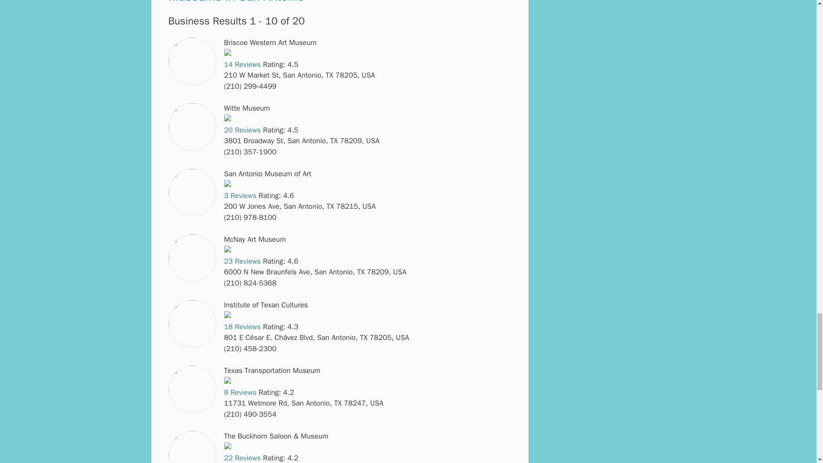 This screenshot has width=823, height=463. Describe the element at coordinates (242, 261) in the screenshot. I see `23 Reviews` at that location.